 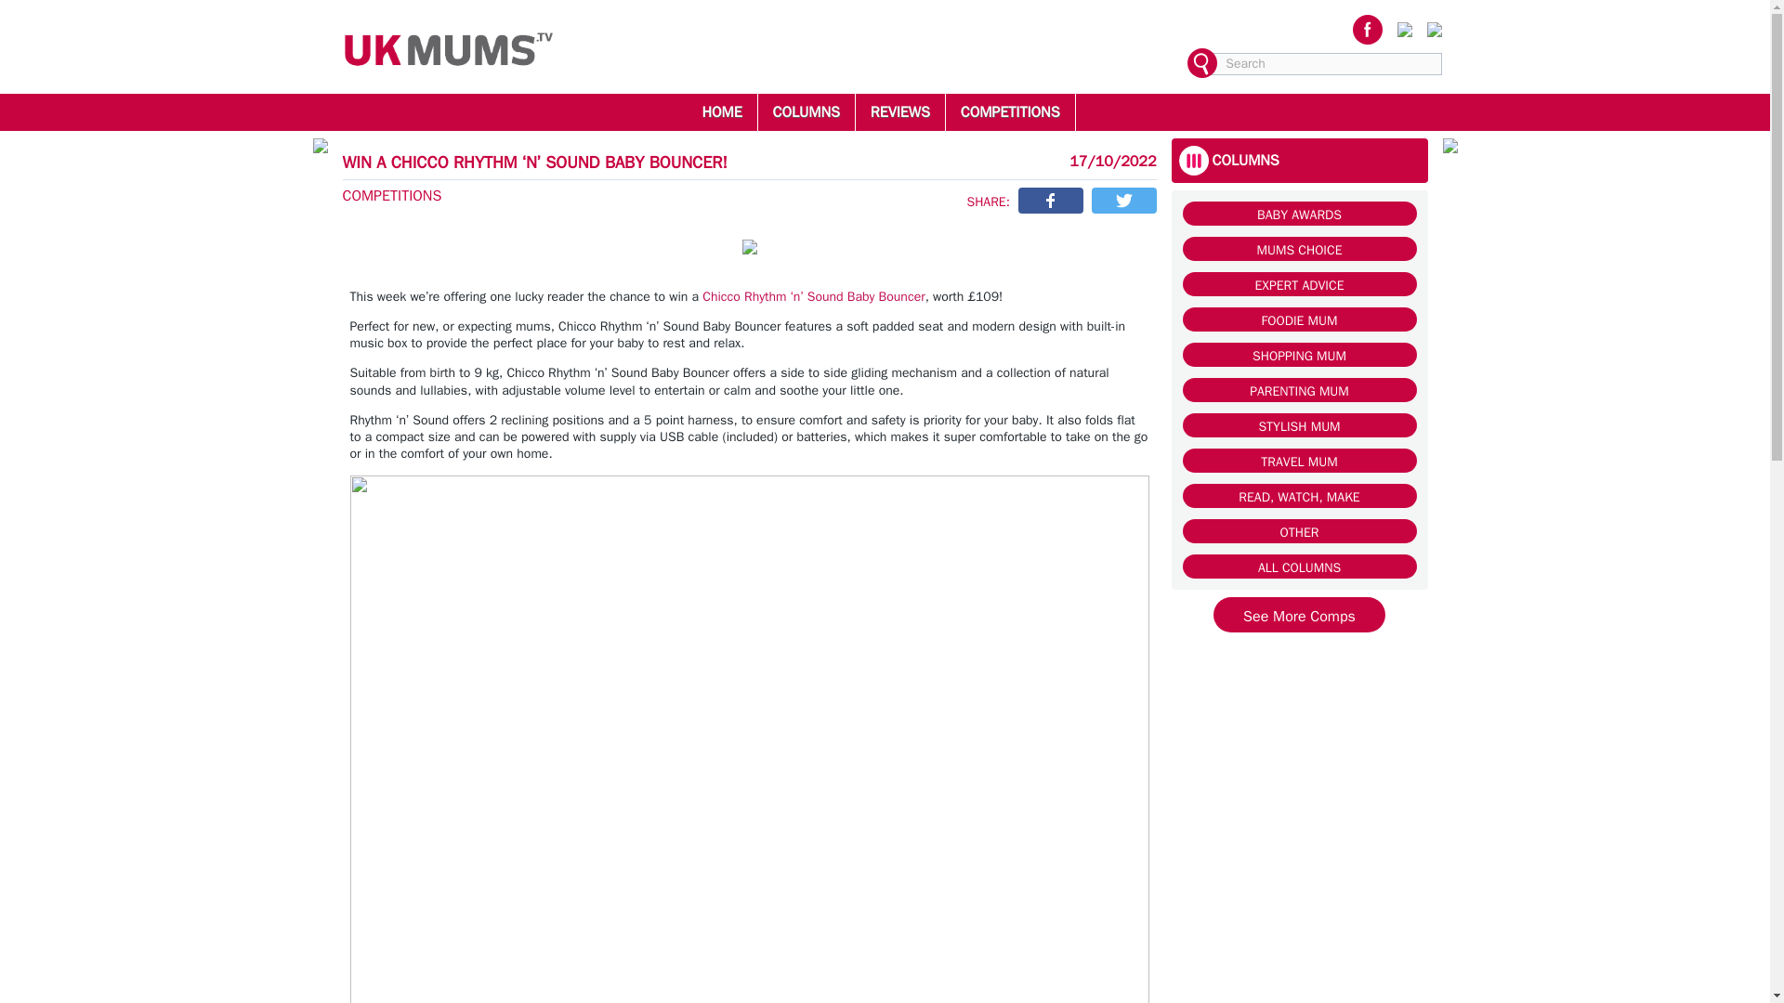 What do you see at coordinates (391, 195) in the screenshot?
I see `COMPETITIONS` at bounding box center [391, 195].